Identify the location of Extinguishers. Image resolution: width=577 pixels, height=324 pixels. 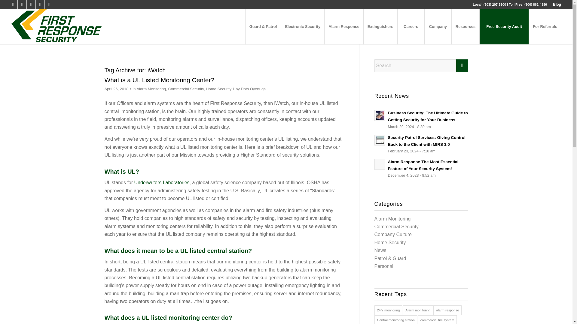
(380, 26).